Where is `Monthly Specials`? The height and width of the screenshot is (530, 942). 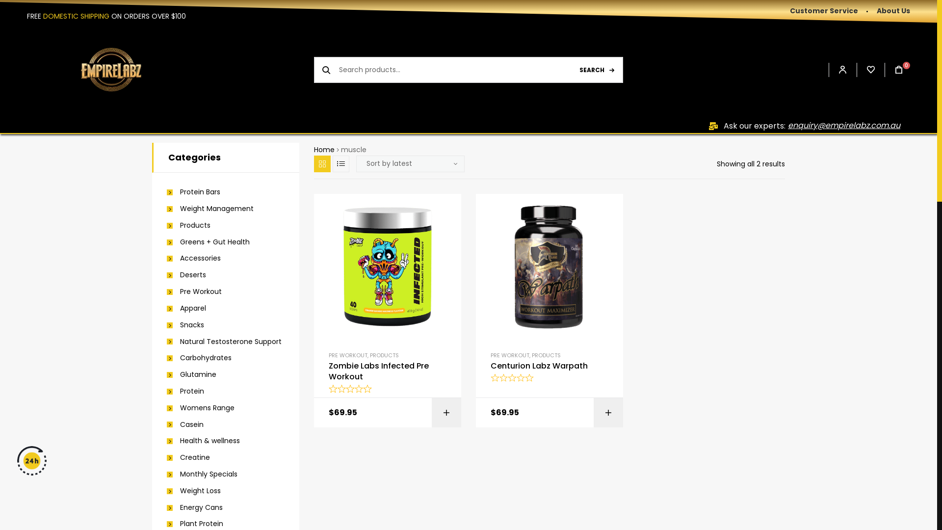
Monthly Specials is located at coordinates (202, 475).